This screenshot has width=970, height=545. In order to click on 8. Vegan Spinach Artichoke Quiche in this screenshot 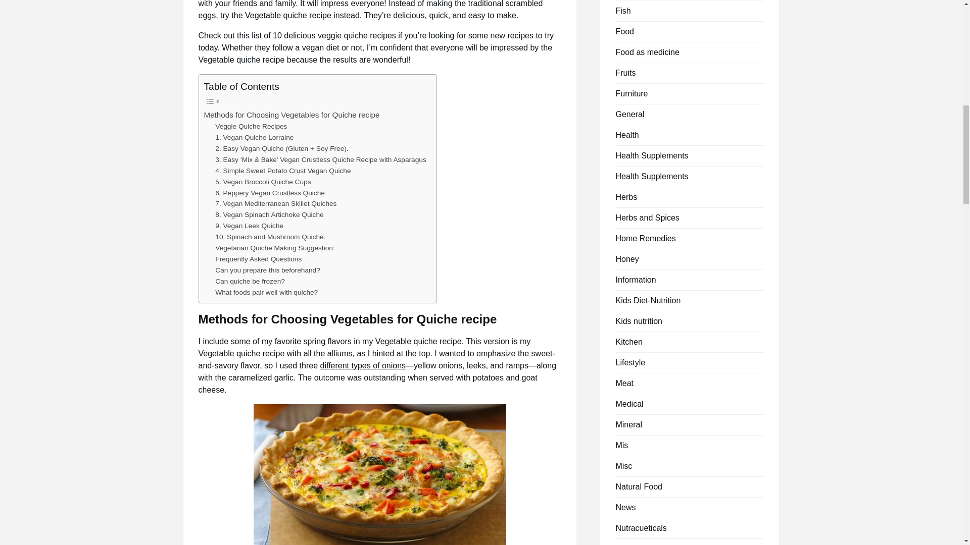, I will do `click(269, 215)`.